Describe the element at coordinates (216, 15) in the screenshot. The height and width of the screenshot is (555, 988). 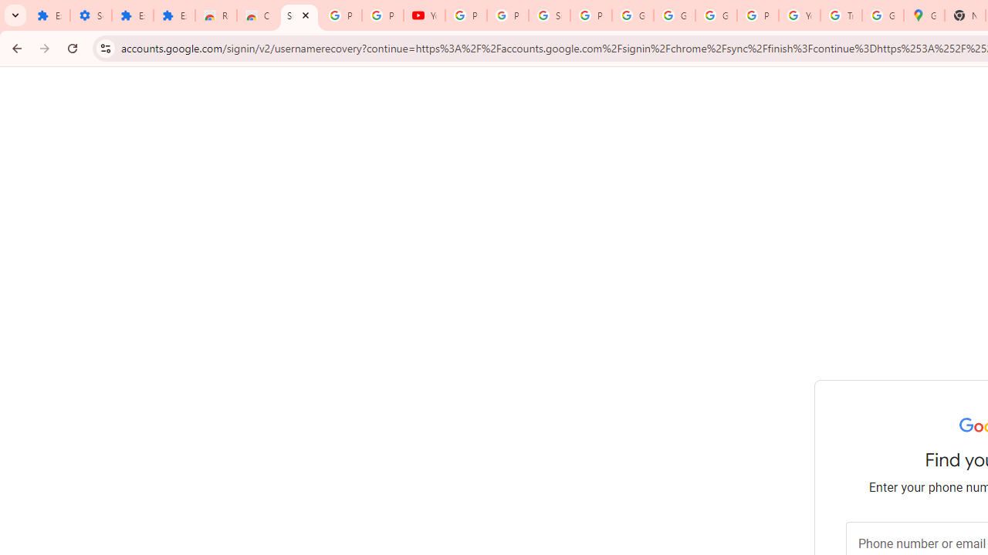
I see `Reviews: Helix Fruit Jump Arcade Game` at that location.